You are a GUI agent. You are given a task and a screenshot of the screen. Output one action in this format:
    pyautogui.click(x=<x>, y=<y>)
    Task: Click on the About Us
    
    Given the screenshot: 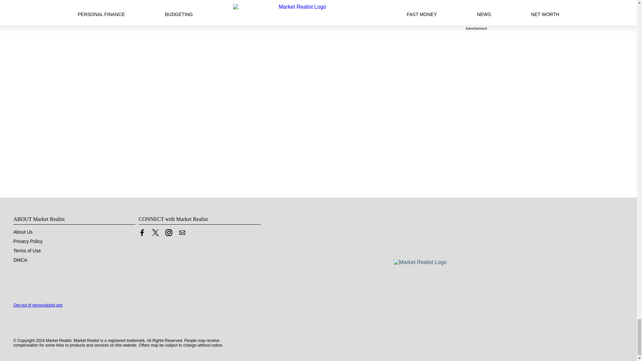 What is the action you would take?
    pyautogui.click(x=23, y=232)
    